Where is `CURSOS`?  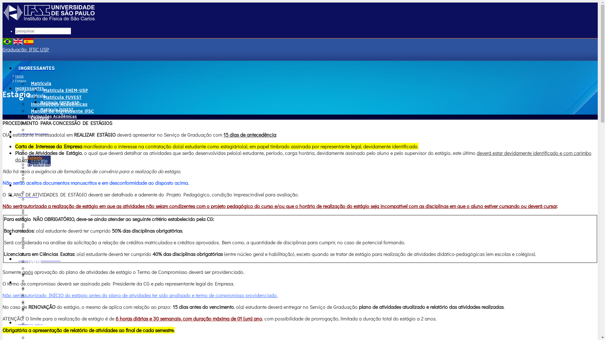 CURSOS is located at coordinates (23, 186).